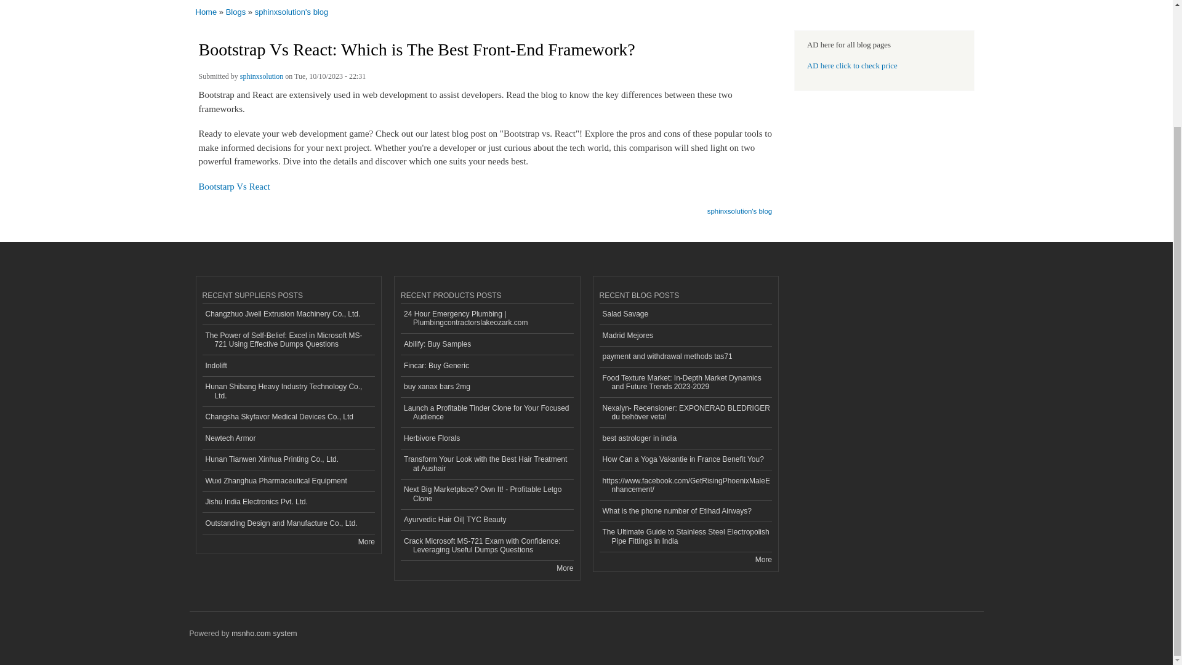  What do you see at coordinates (486, 366) in the screenshot?
I see `Fincar: Buy Generic` at bounding box center [486, 366].